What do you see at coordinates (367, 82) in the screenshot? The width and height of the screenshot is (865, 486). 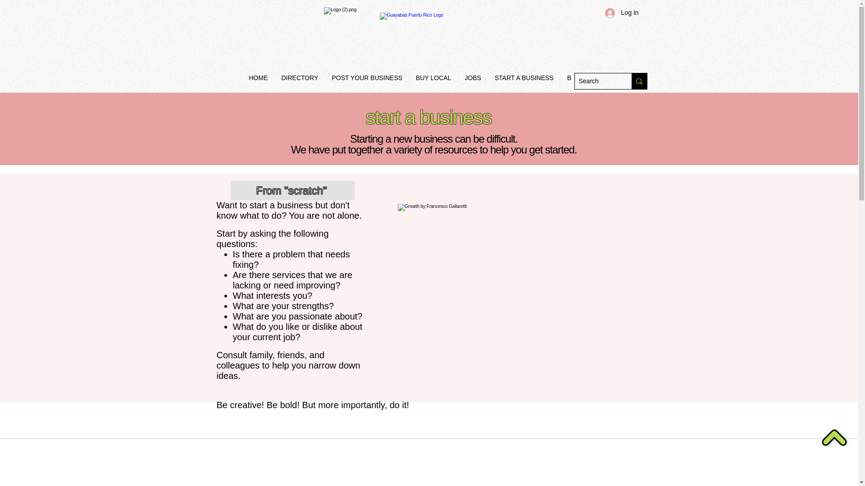 I see `POST YOUR BUSINESS` at bounding box center [367, 82].